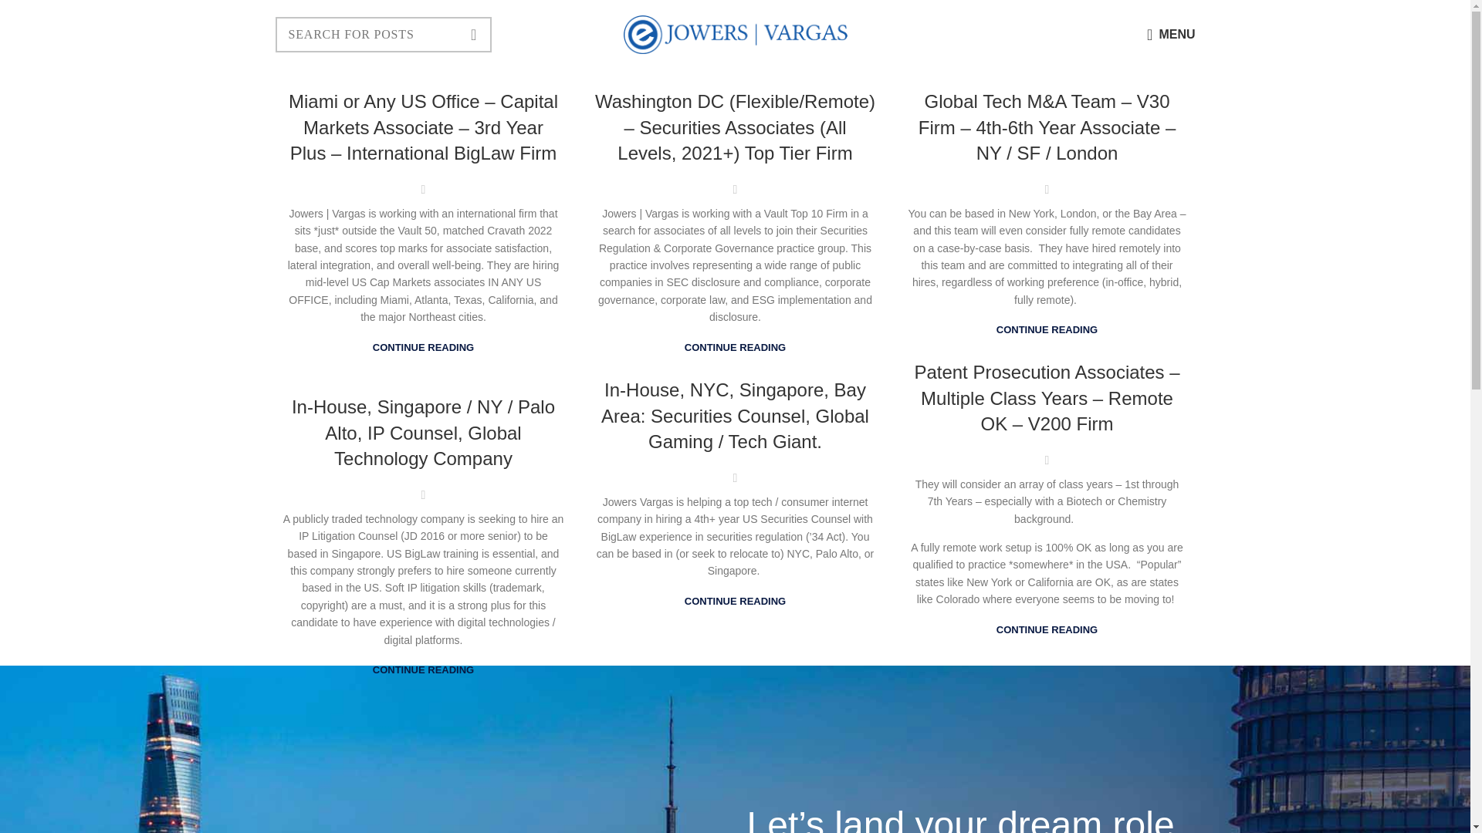  Describe the element at coordinates (474, 34) in the screenshot. I see `SEARCH` at that location.